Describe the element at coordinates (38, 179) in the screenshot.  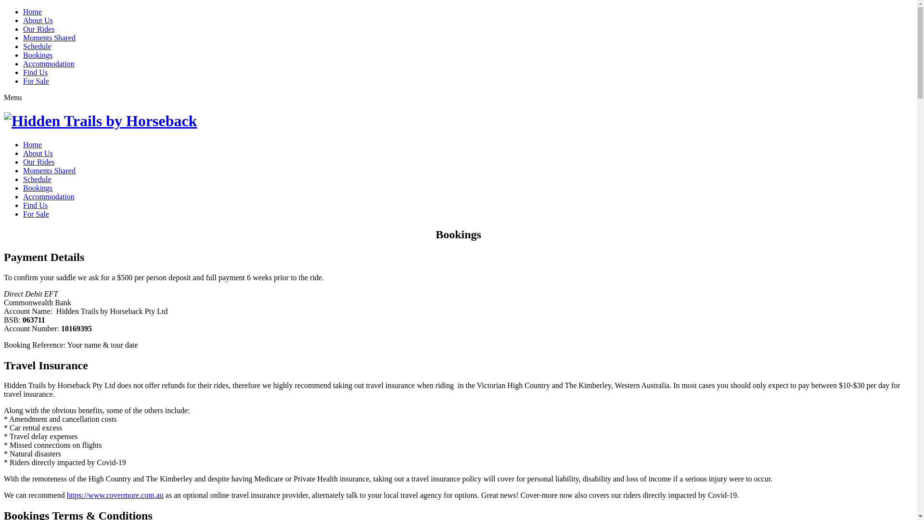
I see `Schedule` at that location.